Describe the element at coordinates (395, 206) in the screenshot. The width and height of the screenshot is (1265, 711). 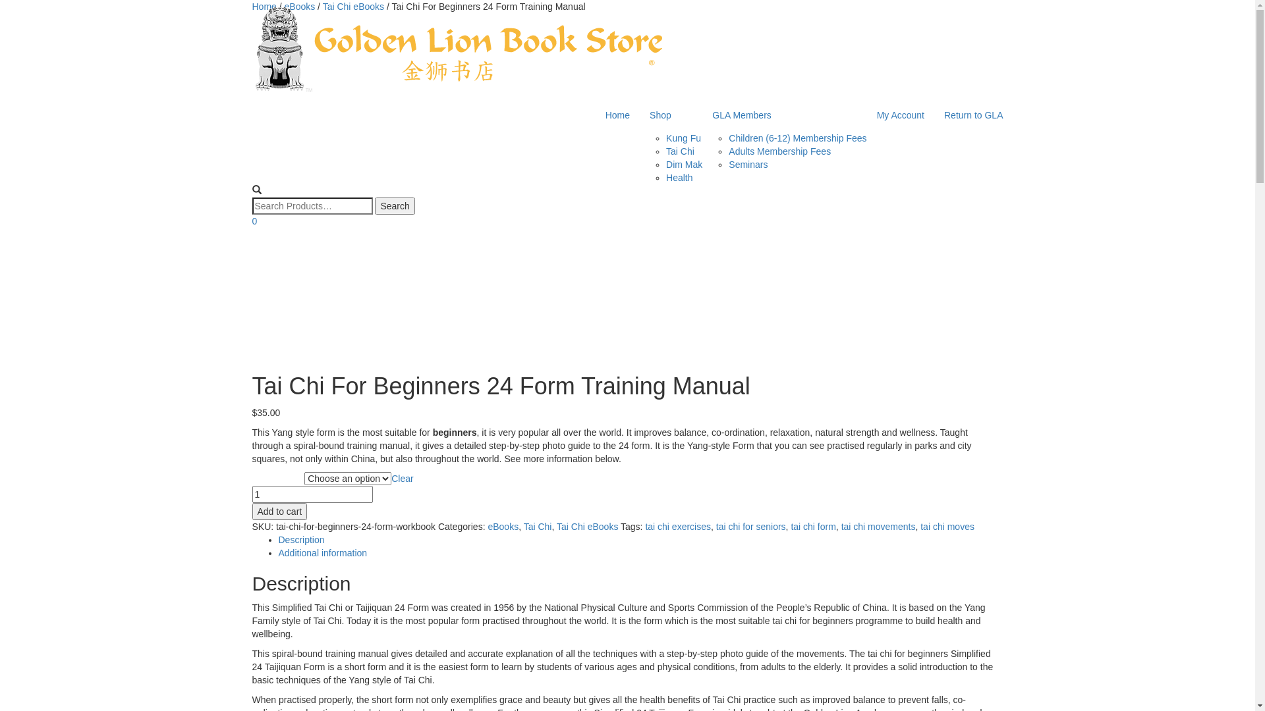
I see `Search` at that location.